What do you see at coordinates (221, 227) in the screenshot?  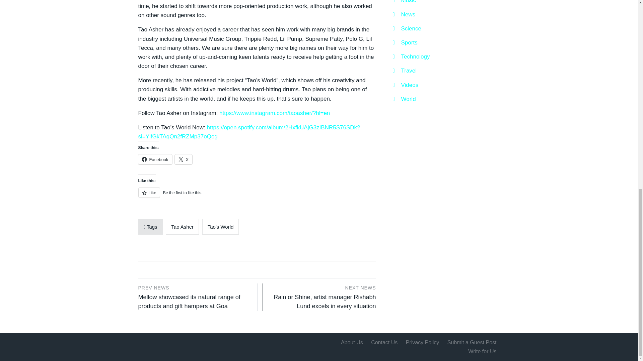 I see `Tao's World` at bounding box center [221, 227].